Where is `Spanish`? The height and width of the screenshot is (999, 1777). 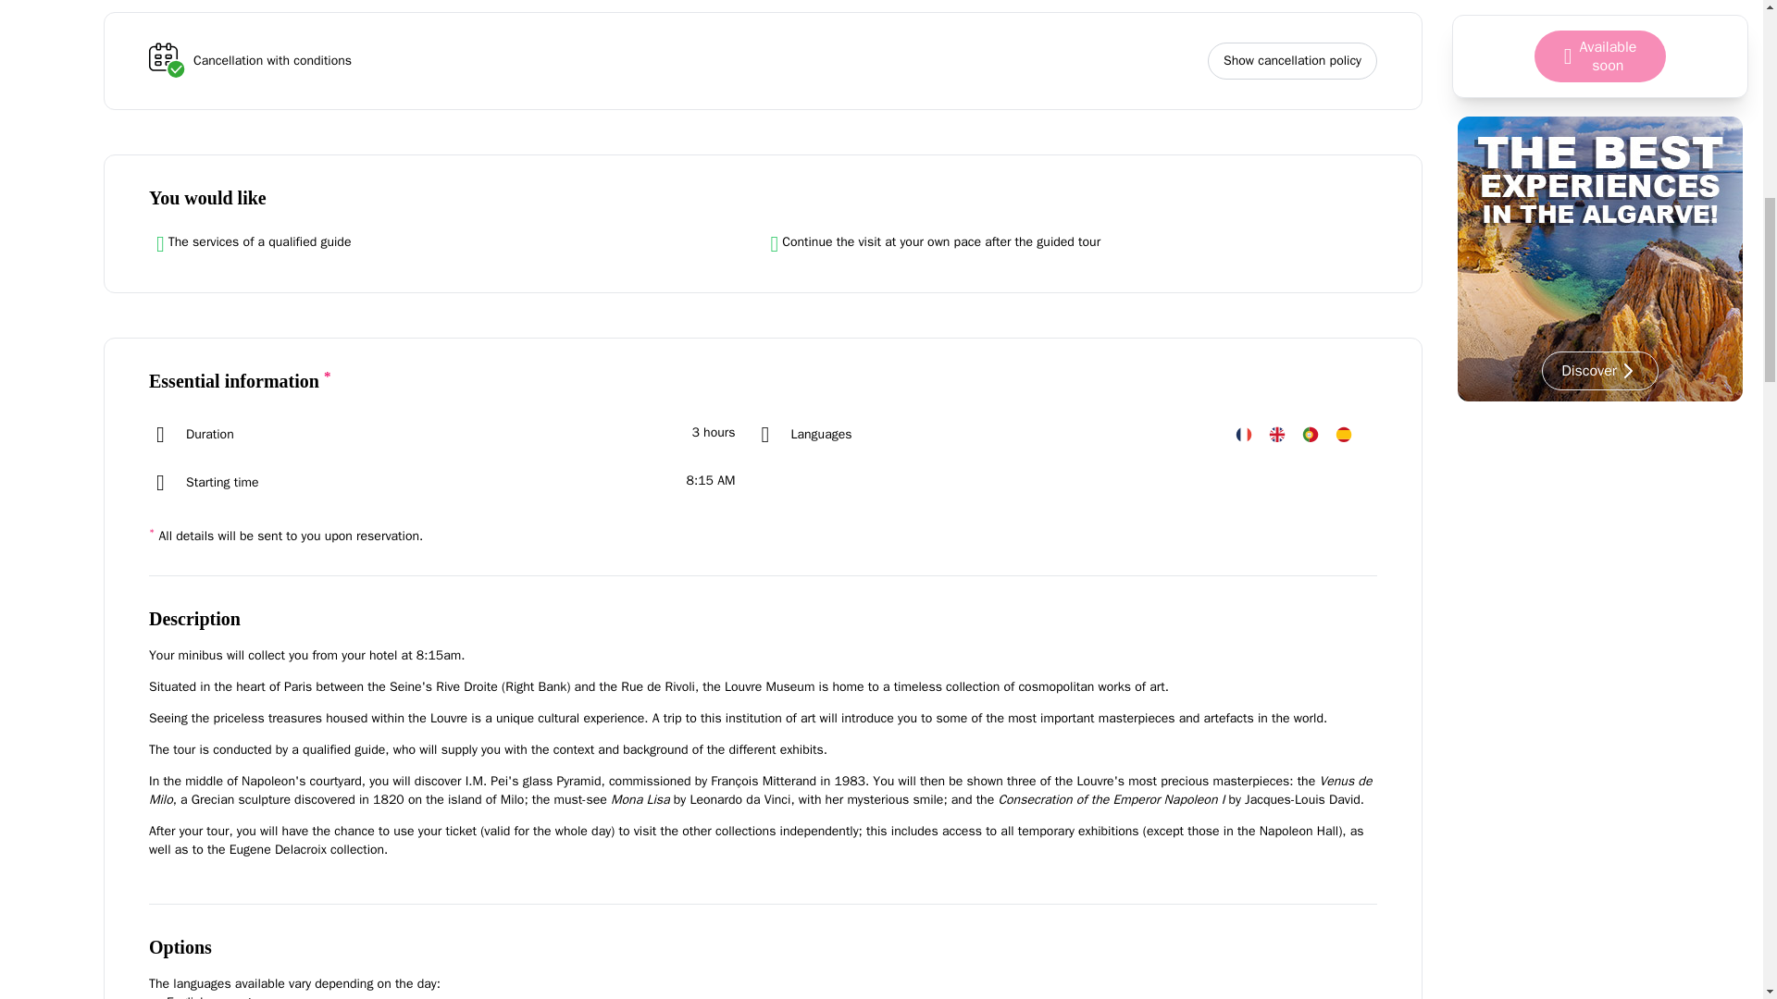
Spanish is located at coordinates (1344, 434).